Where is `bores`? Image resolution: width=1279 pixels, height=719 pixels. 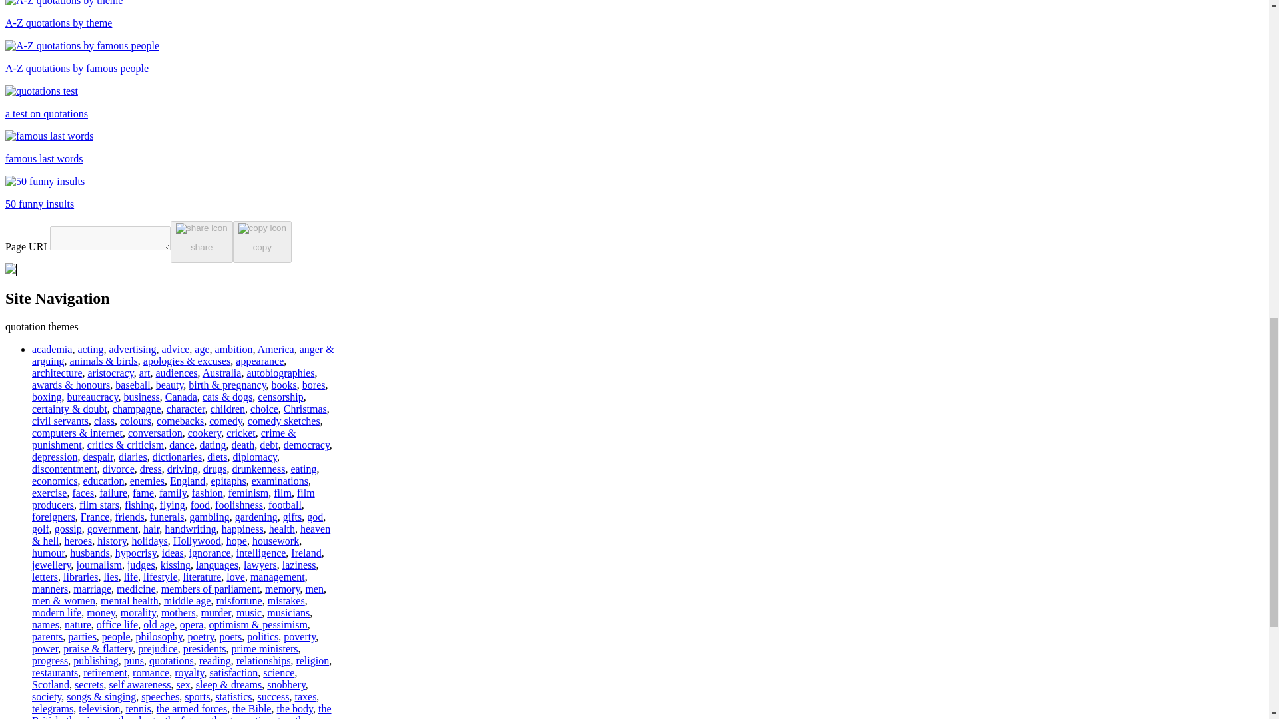
bores is located at coordinates (314, 385).